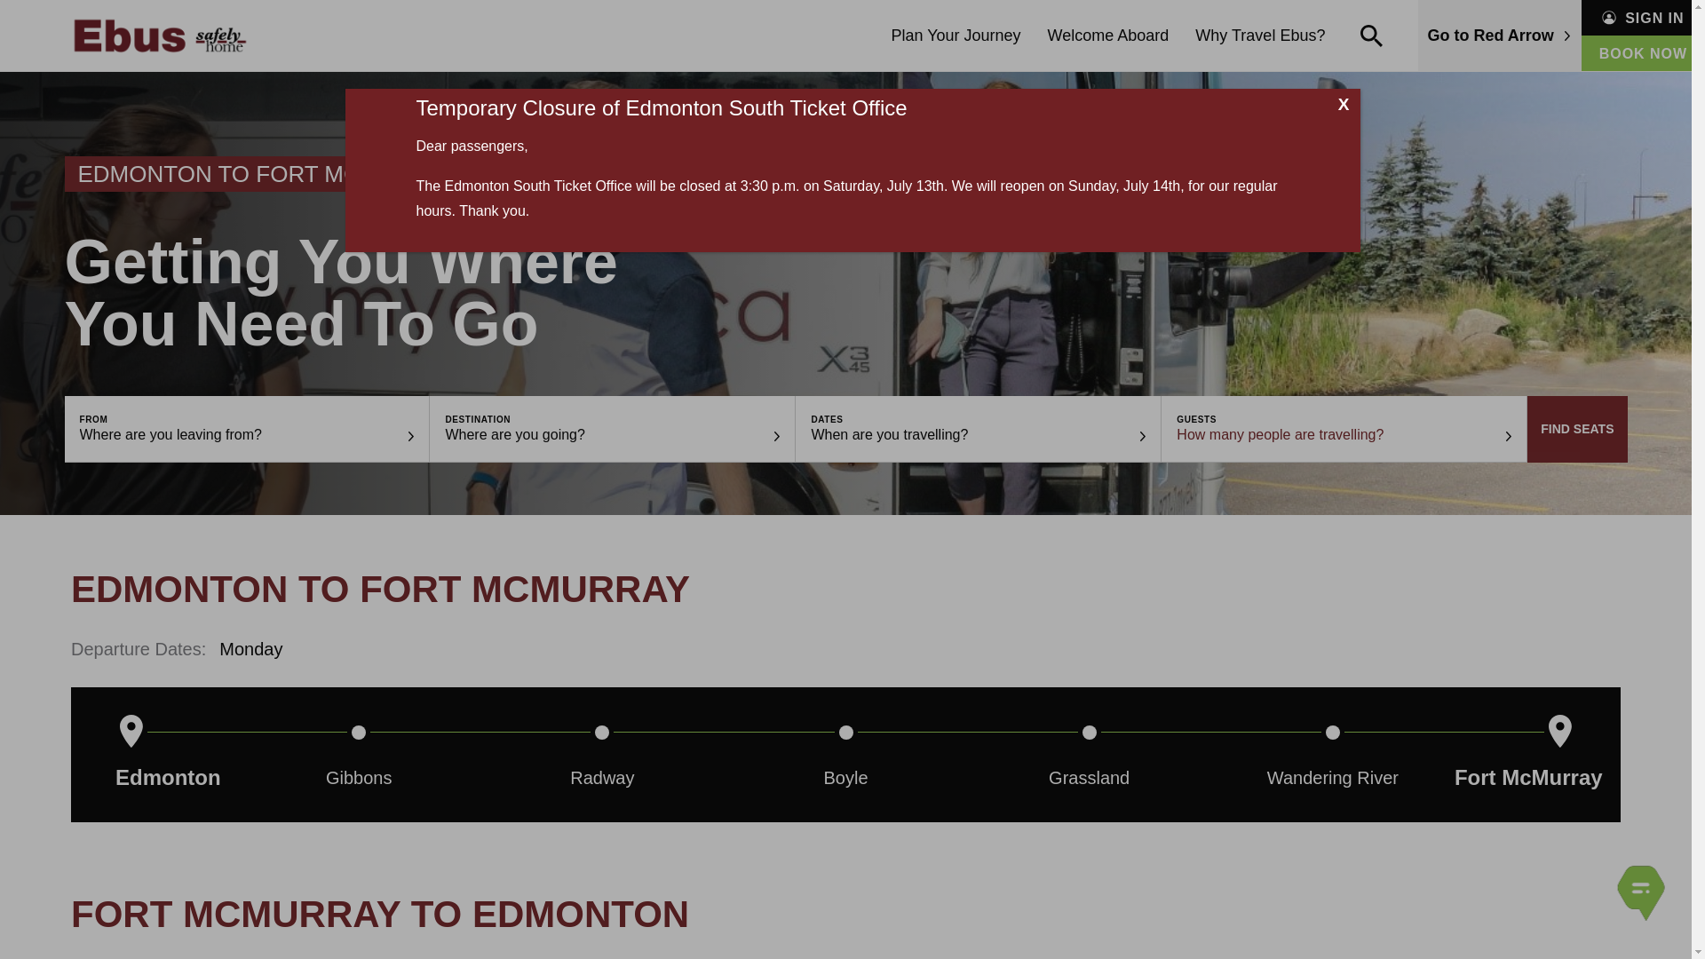 Image resolution: width=1705 pixels, height=959 pixels. What do you see at coordinates (1259, 36) in the screenshot?
I see `Why Travel Ebus?` at bounding box center [1259, 36].